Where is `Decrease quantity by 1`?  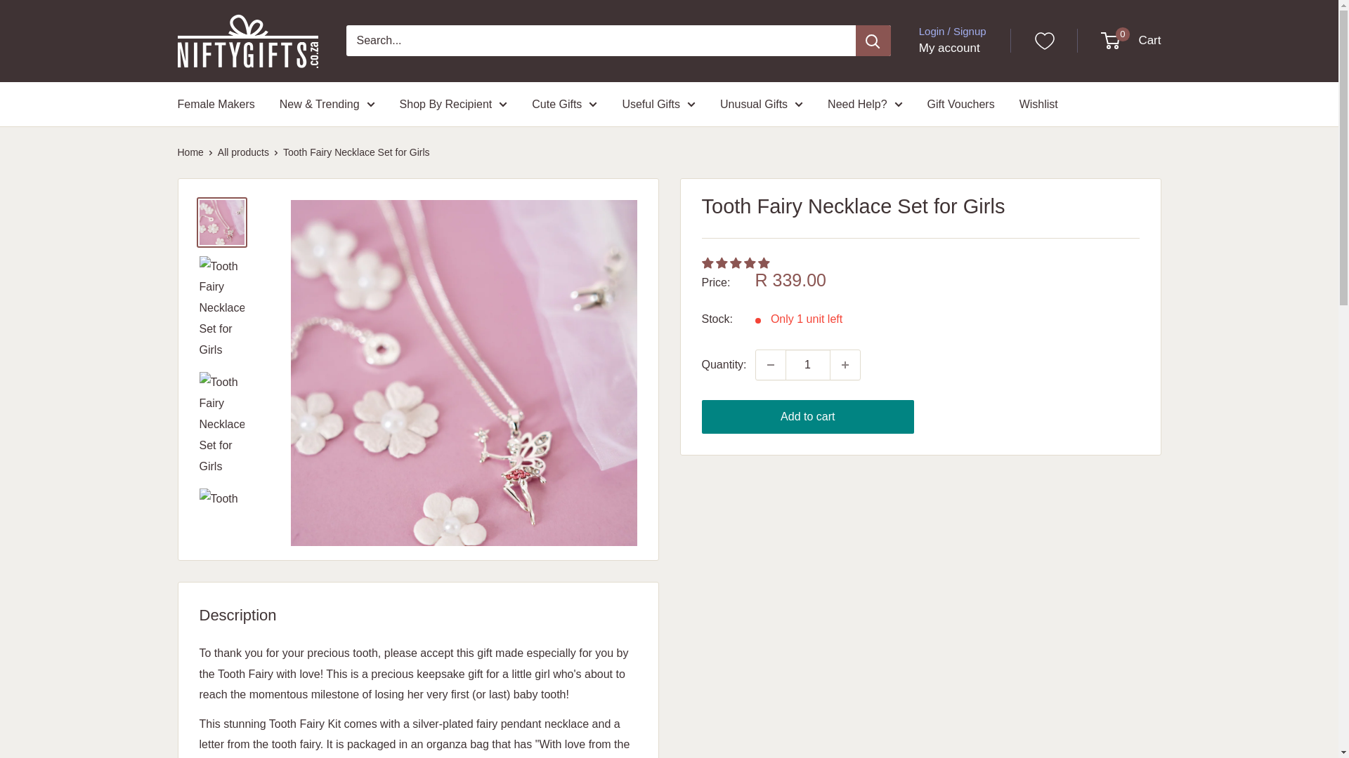
Decrease quantity by 1 is located at coordinates (770, 365).